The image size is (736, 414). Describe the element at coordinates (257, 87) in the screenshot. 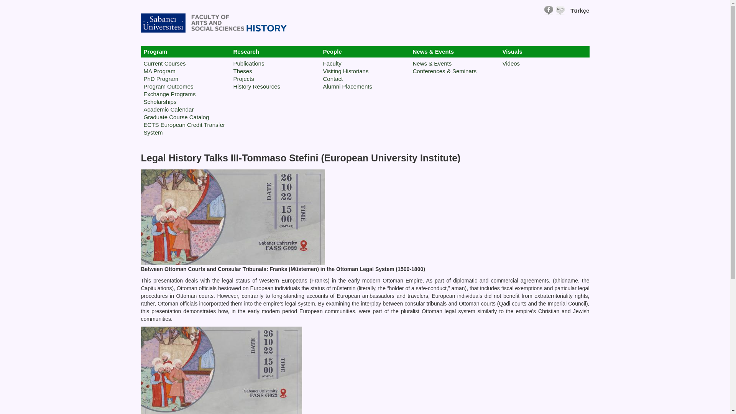

I see `History Resources` at that location.